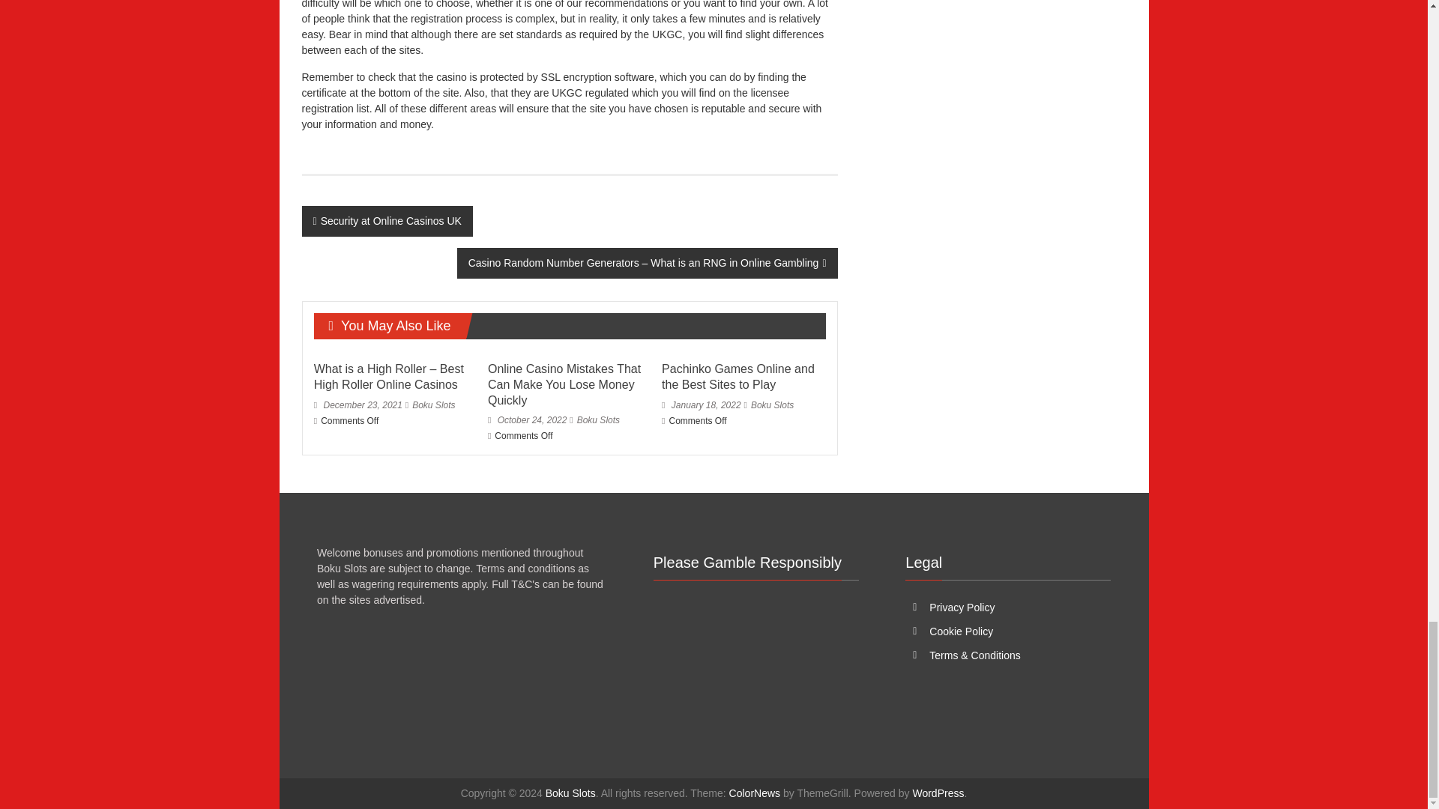  What do you see at coordinates (702, 404) in the screenshot?
I see `10:19 am` at bounding box center [702, 404].